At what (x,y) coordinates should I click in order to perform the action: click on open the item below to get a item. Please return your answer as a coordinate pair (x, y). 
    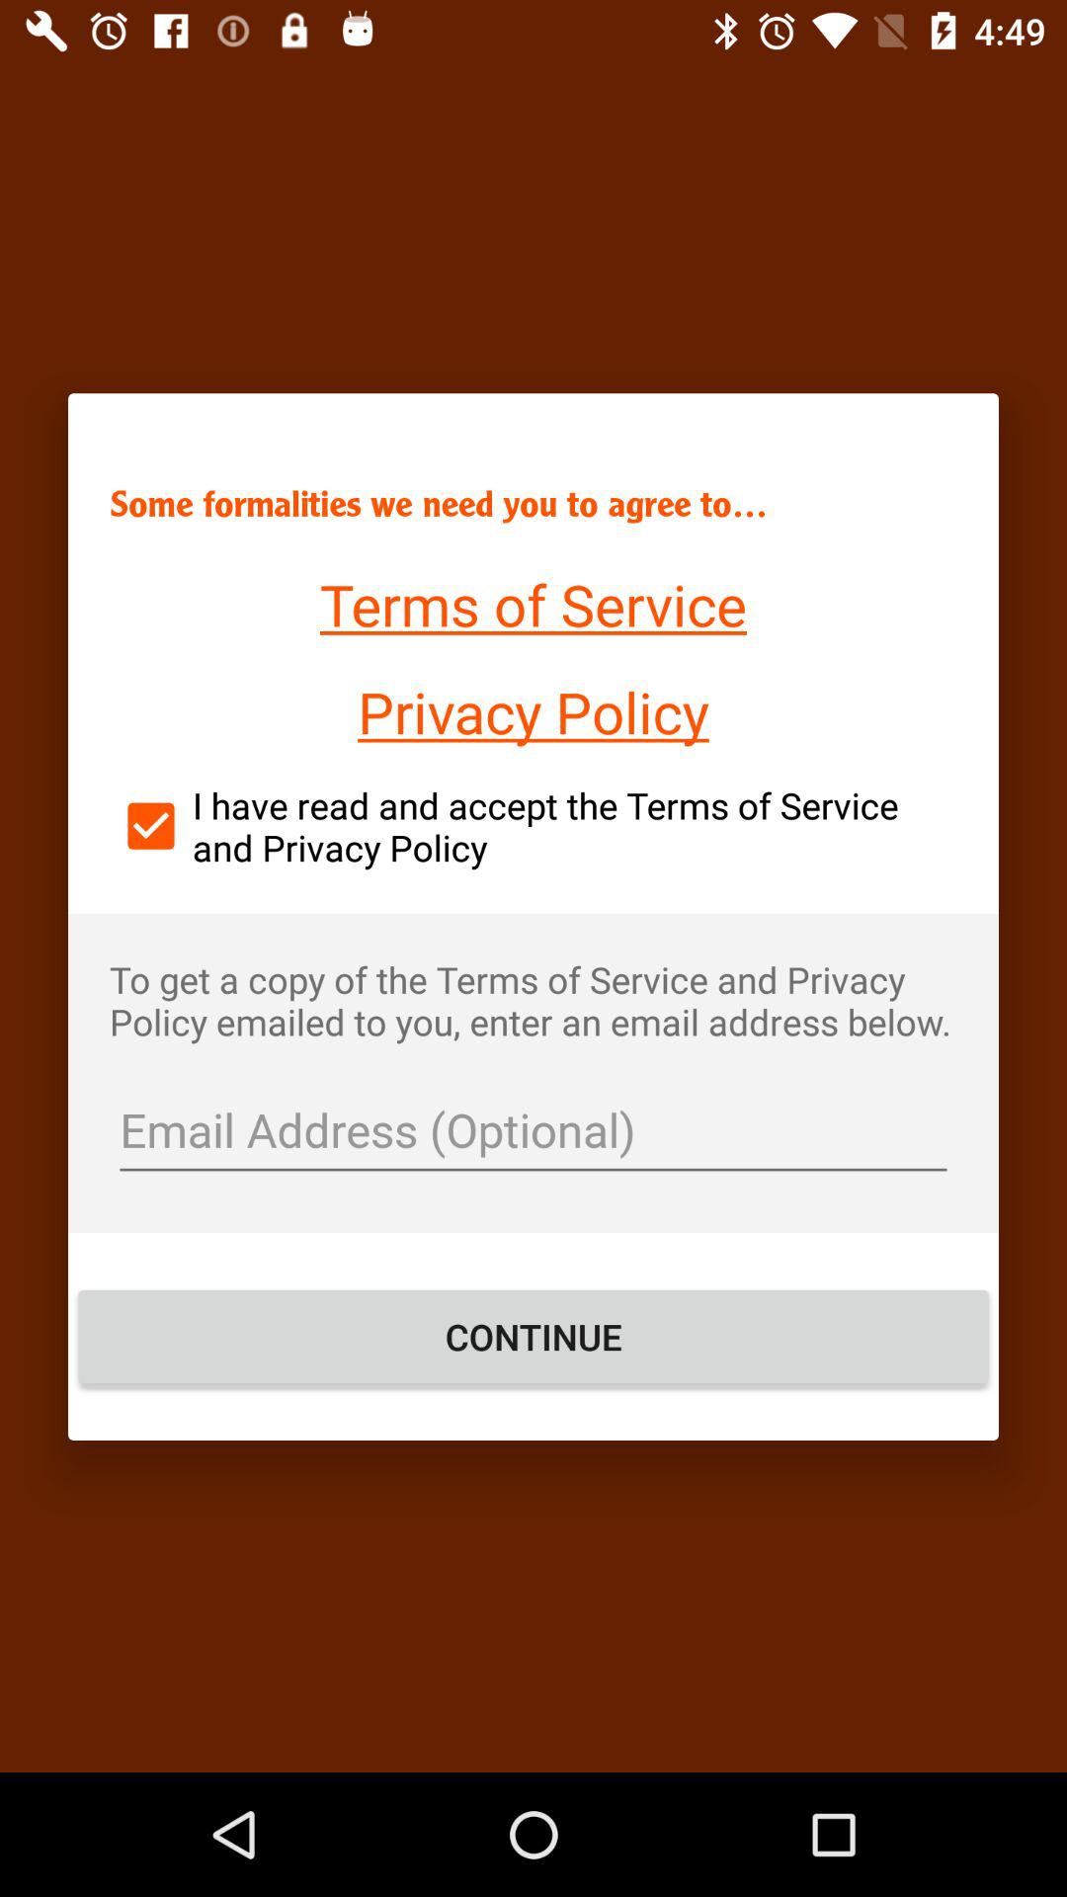
    Looking at the image, I should click on (533, 1132).